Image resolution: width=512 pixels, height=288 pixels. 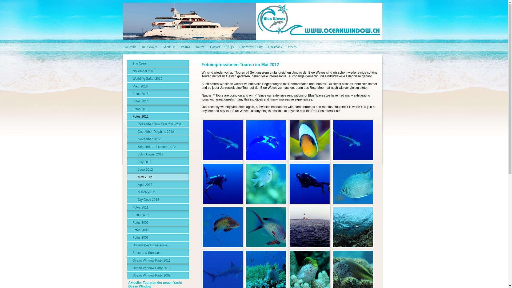 I want to click on Ocean Window Party 2010, so click(x=158, y=268).